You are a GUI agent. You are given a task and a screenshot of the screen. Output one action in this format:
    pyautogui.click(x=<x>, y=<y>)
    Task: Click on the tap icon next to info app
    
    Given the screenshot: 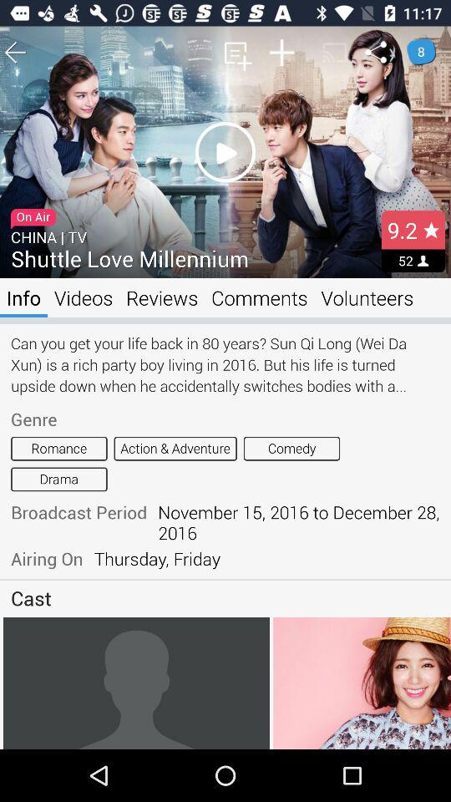 What is the action you would take?
    pyautogui.click(x=84, y=297)
    